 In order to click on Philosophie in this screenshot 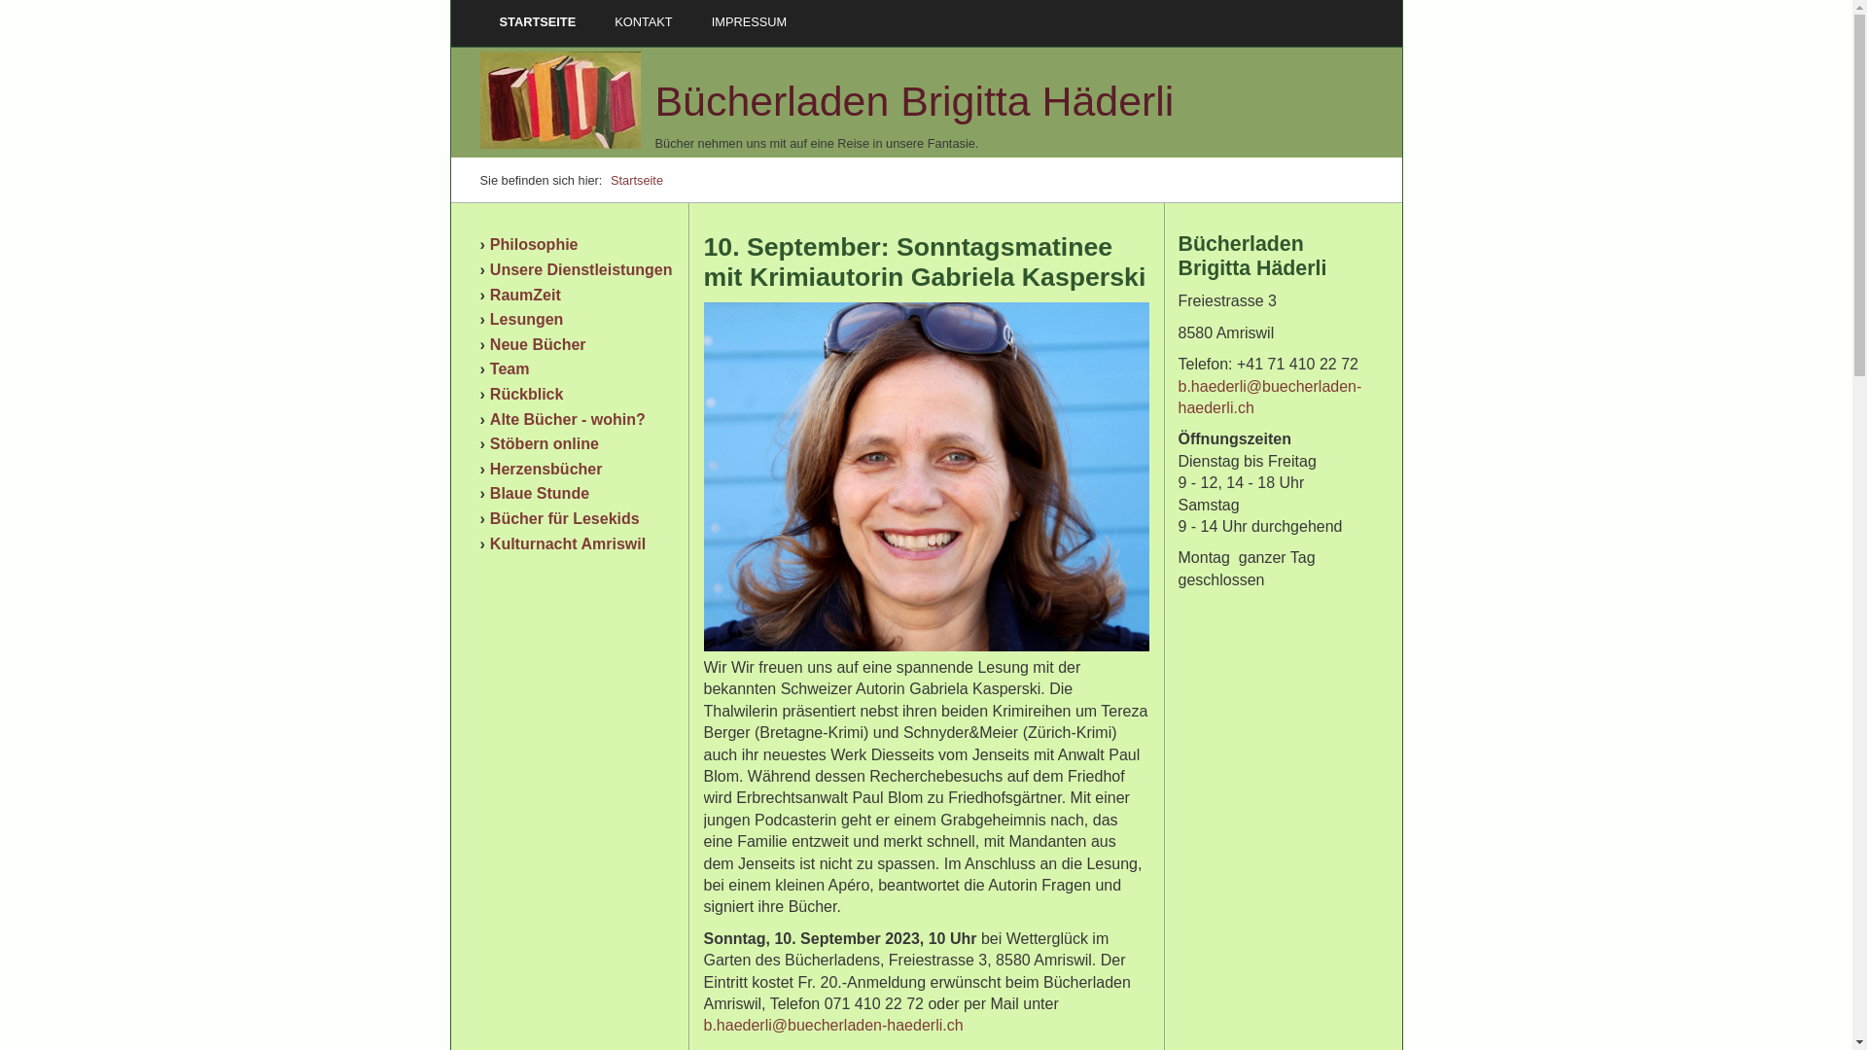, I will do `click(535, 245)`.